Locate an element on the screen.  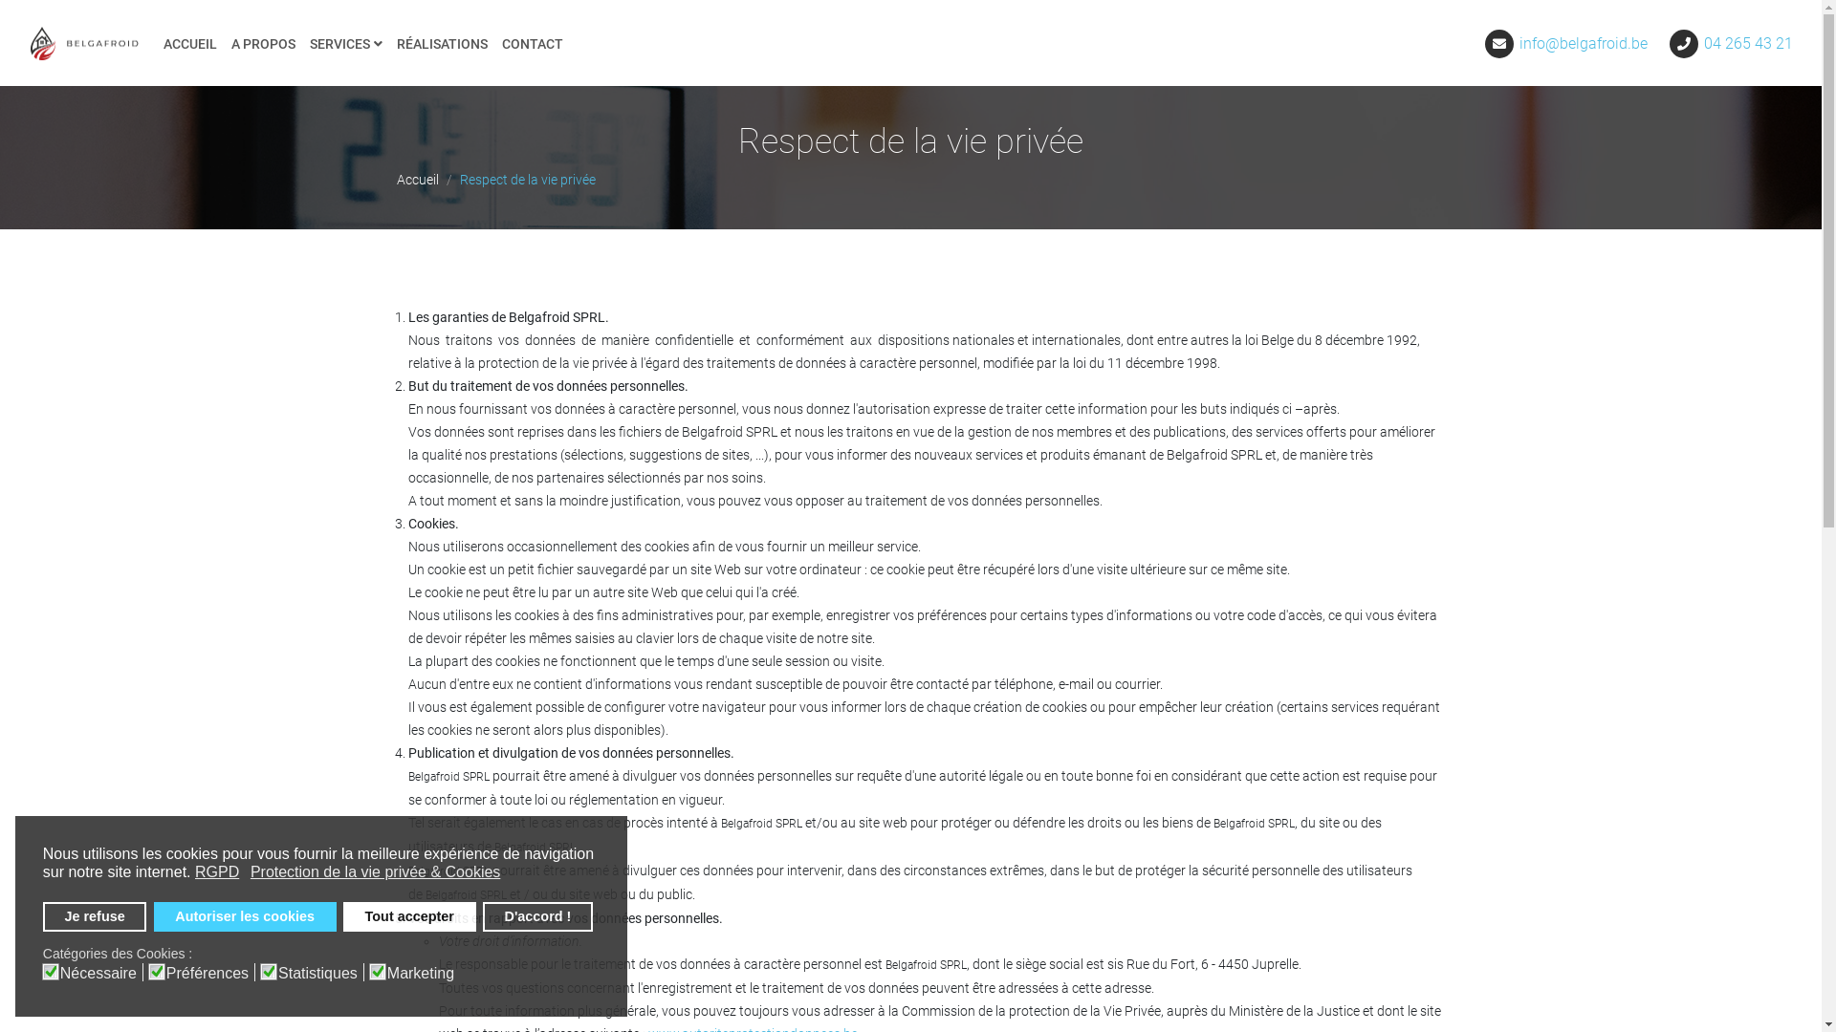
ACCUEIL is located at coordinates (190, 44).